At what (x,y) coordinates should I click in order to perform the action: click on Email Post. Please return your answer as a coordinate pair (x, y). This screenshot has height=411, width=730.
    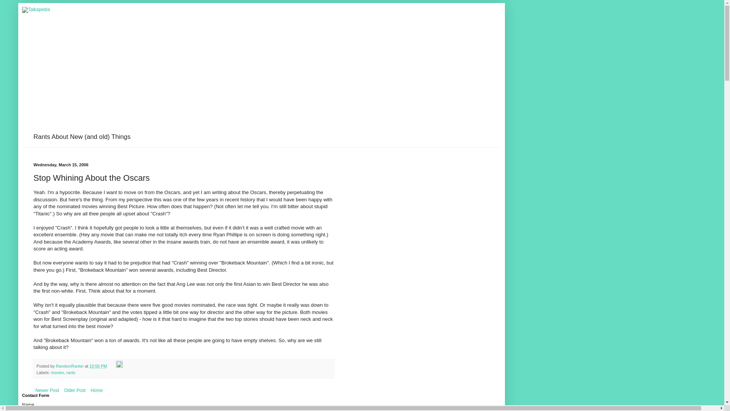
    Looking at the image, I should click on (112, 366).